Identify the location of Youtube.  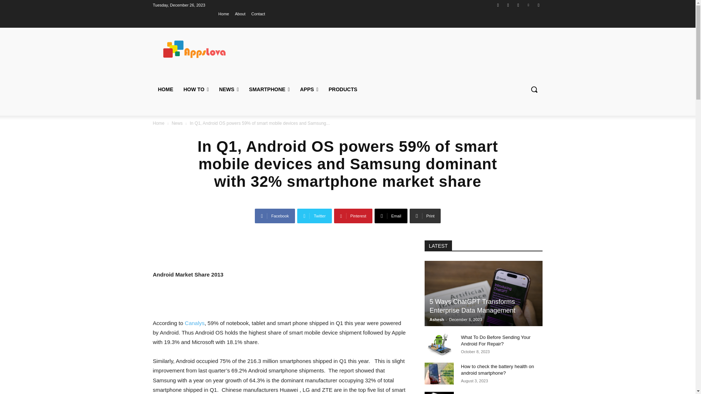
(538, 5).